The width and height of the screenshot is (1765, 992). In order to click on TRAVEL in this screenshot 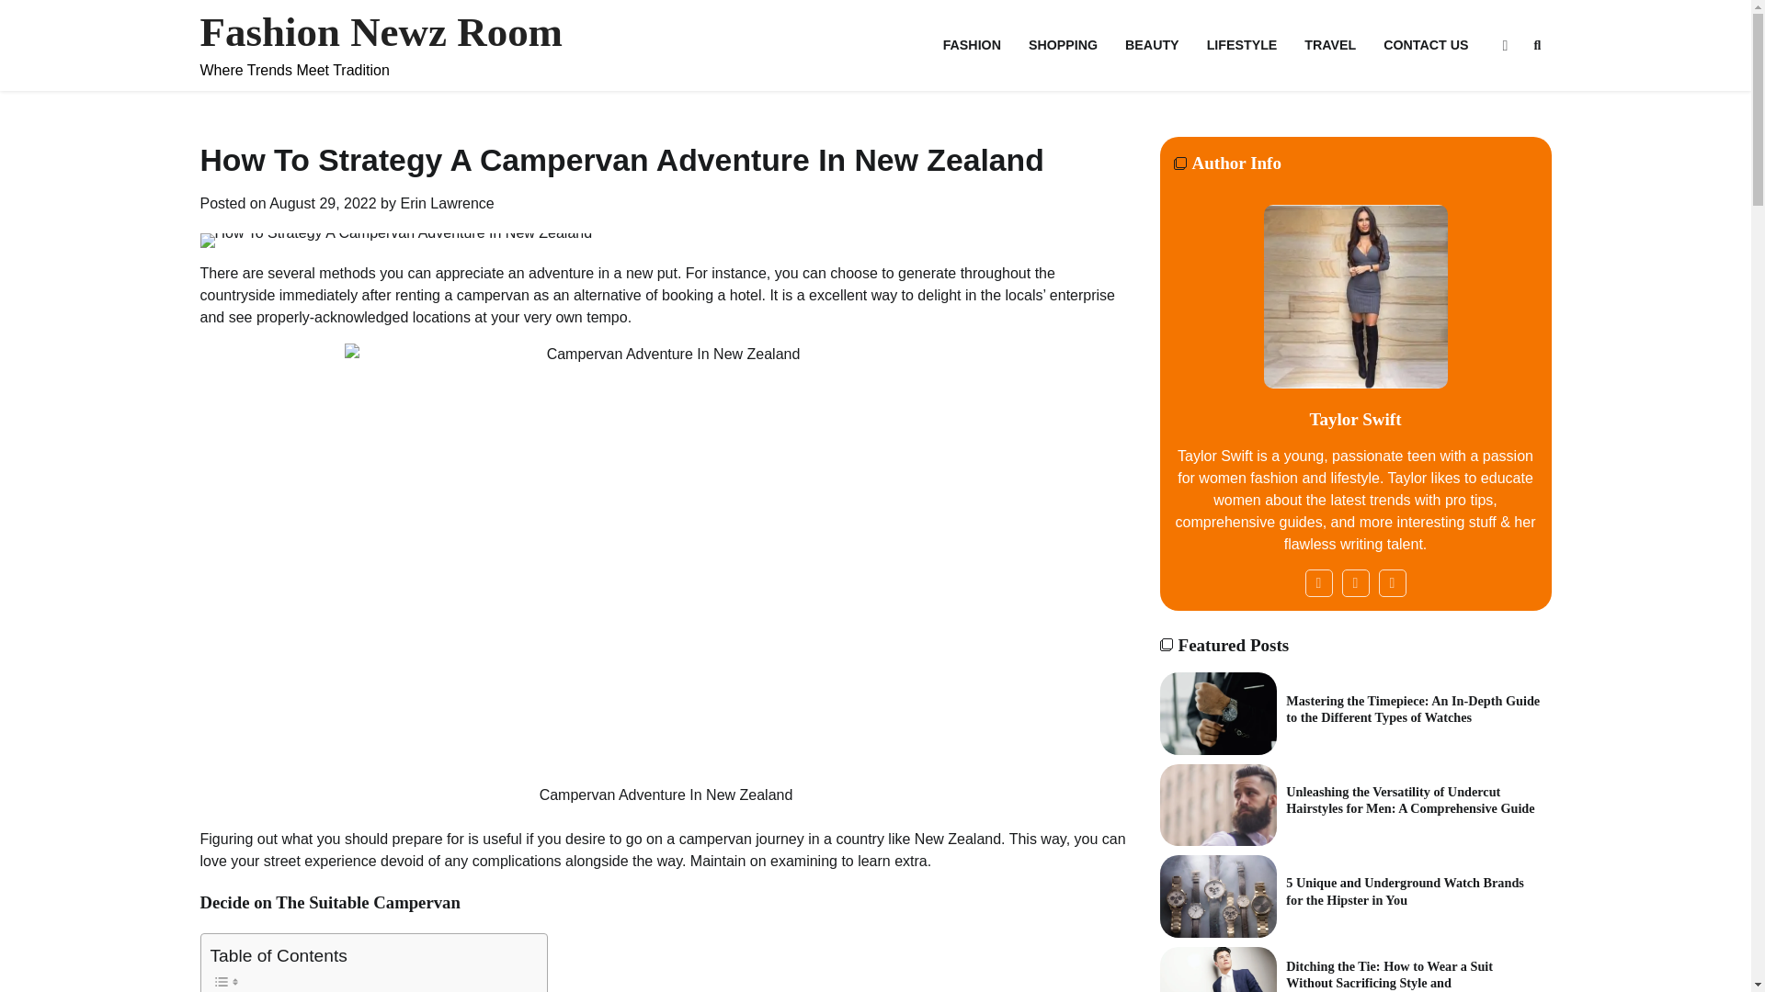, I will do `click(1329, 44)`.